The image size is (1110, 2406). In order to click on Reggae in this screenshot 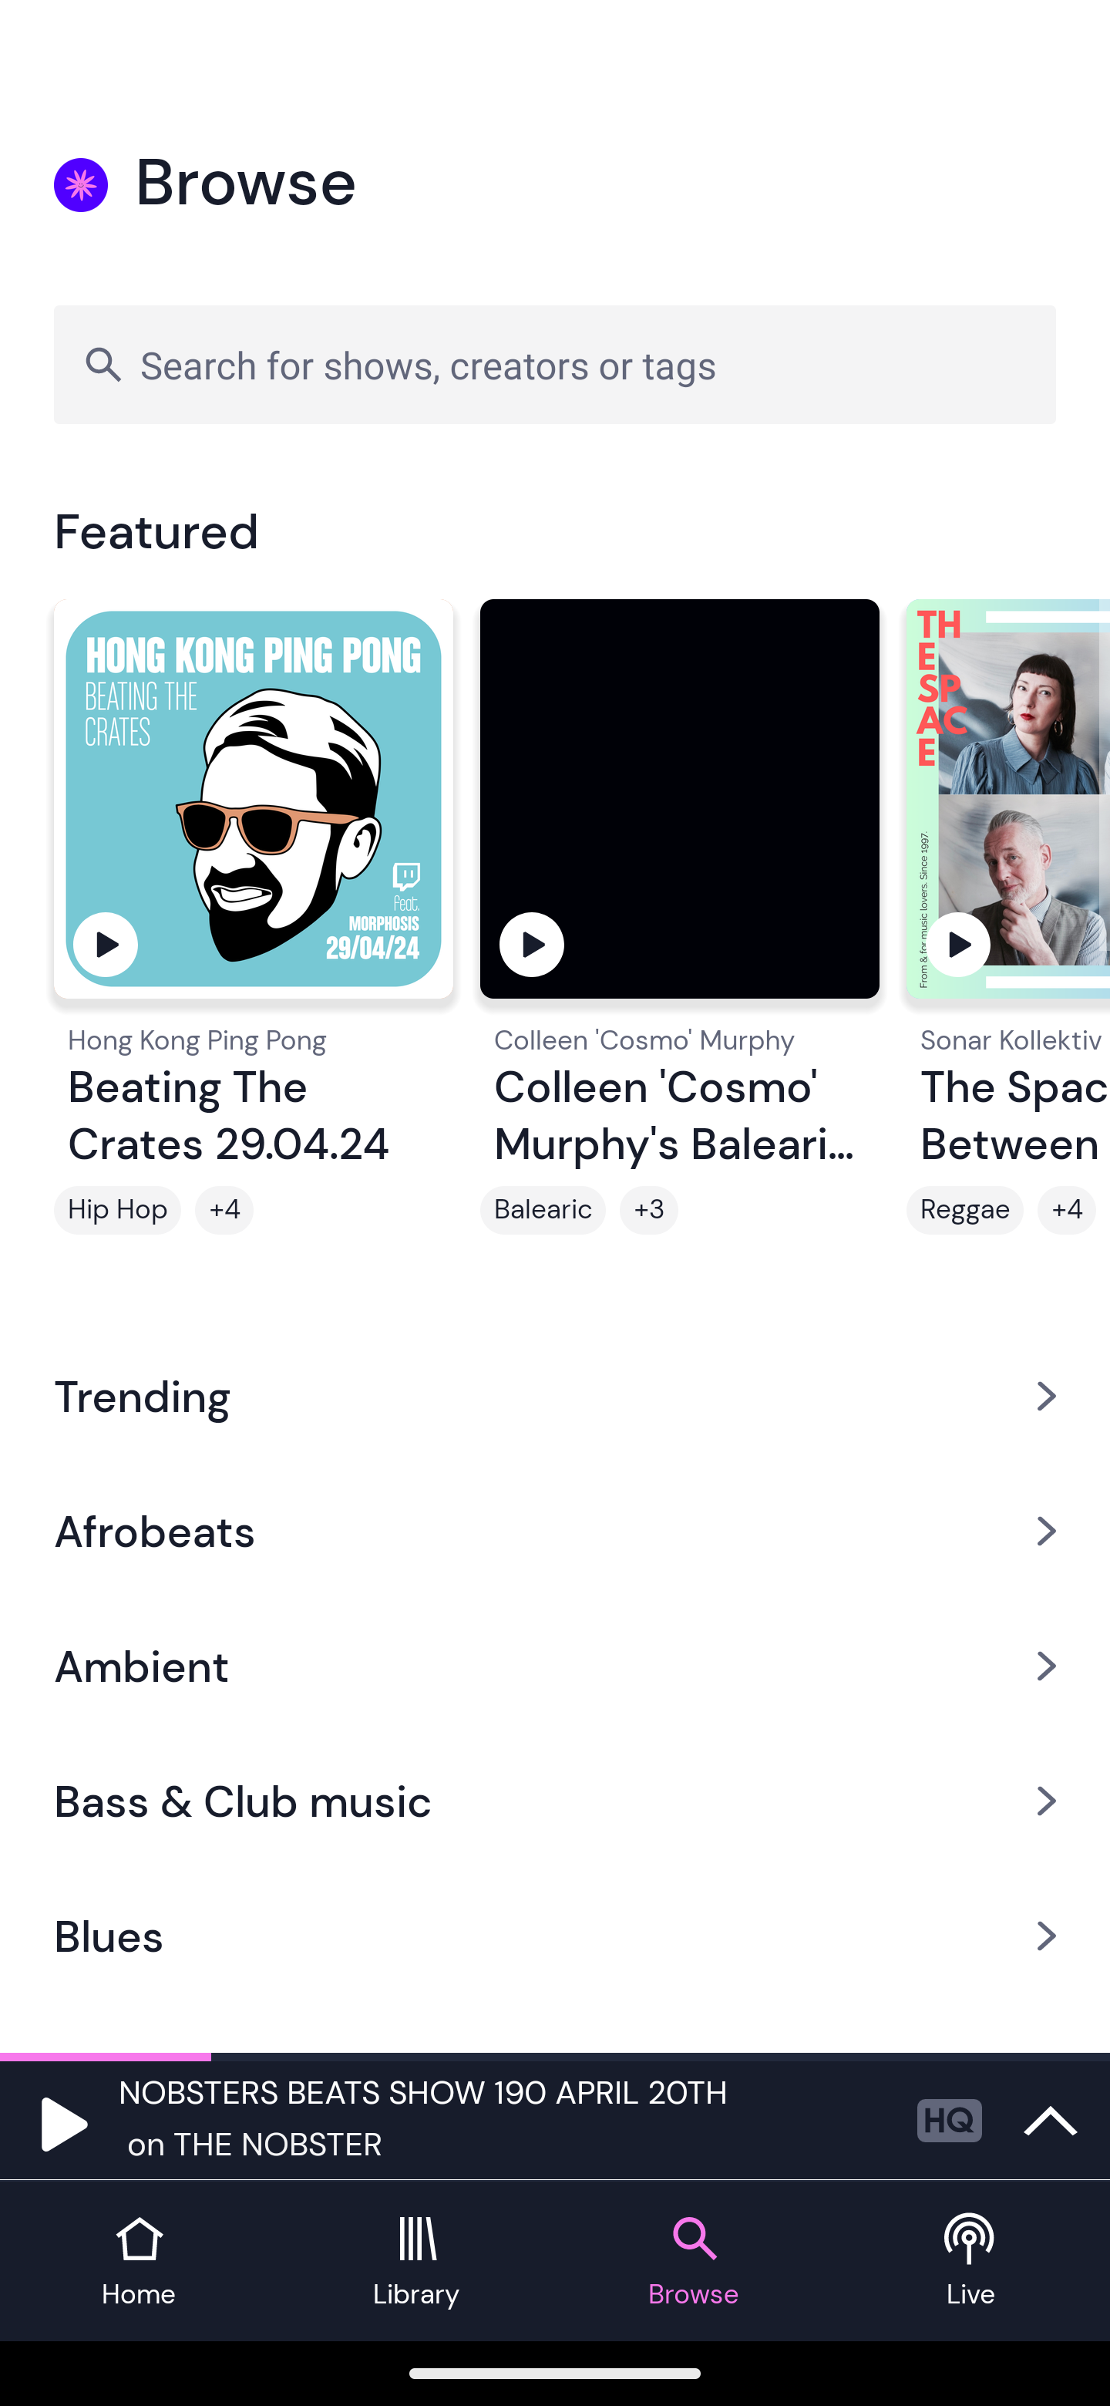, I will do `click(965, 1210)`.